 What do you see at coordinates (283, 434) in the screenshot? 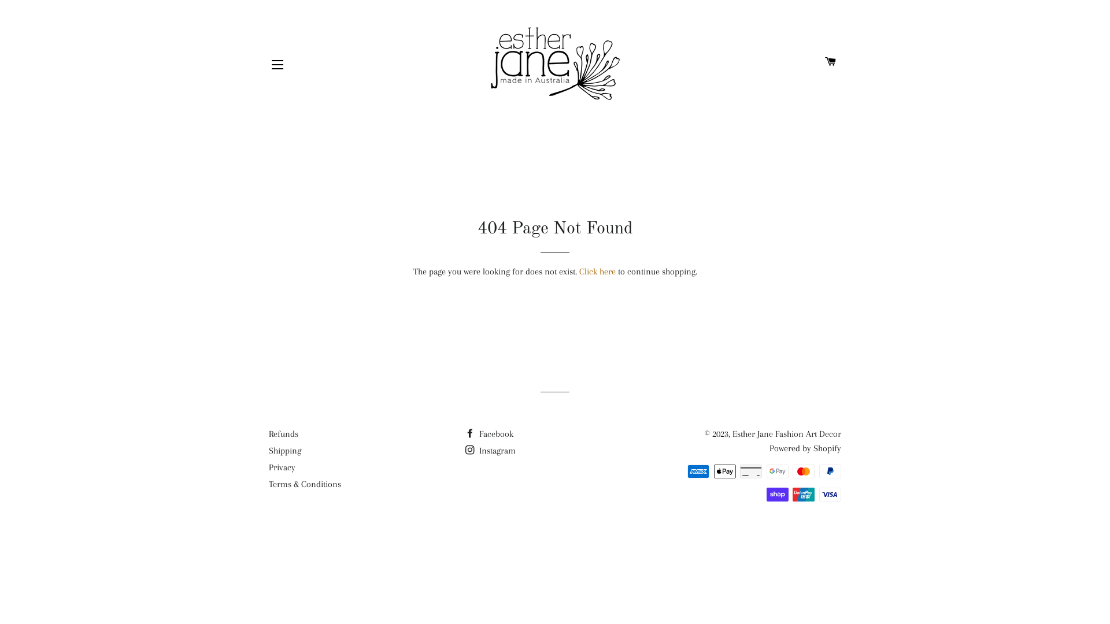
I see `Refunds` at bounding box center [283, 434].